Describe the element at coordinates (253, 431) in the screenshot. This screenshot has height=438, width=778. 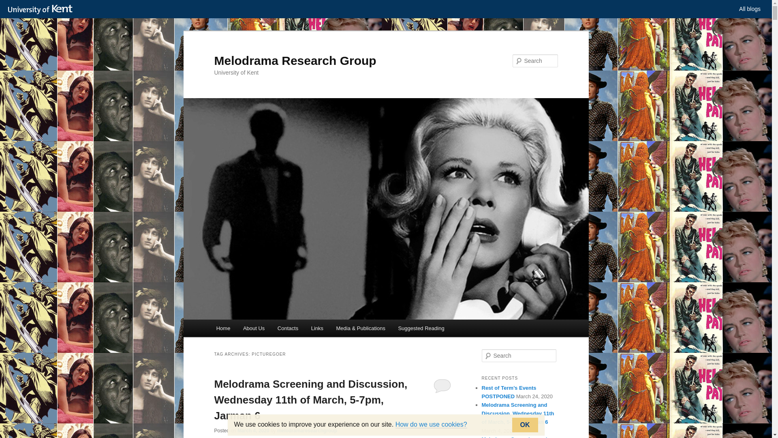
I see `March 4, 2020` at that location.